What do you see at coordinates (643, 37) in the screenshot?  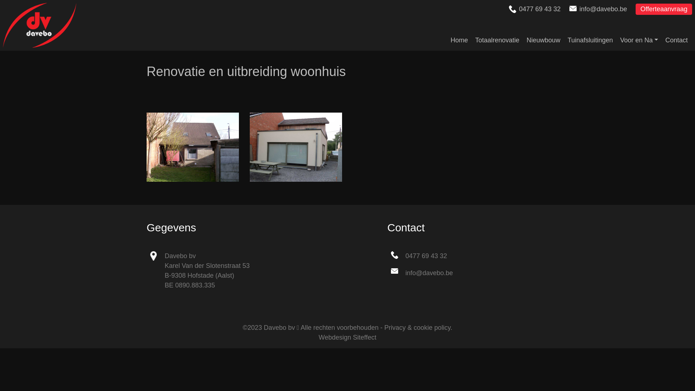 I see `Voor en Na` at bounding box center [643, 37].